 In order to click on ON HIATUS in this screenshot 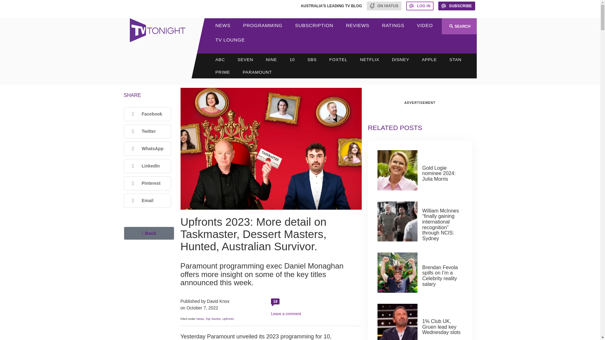, I will do `click(384, 6)`.